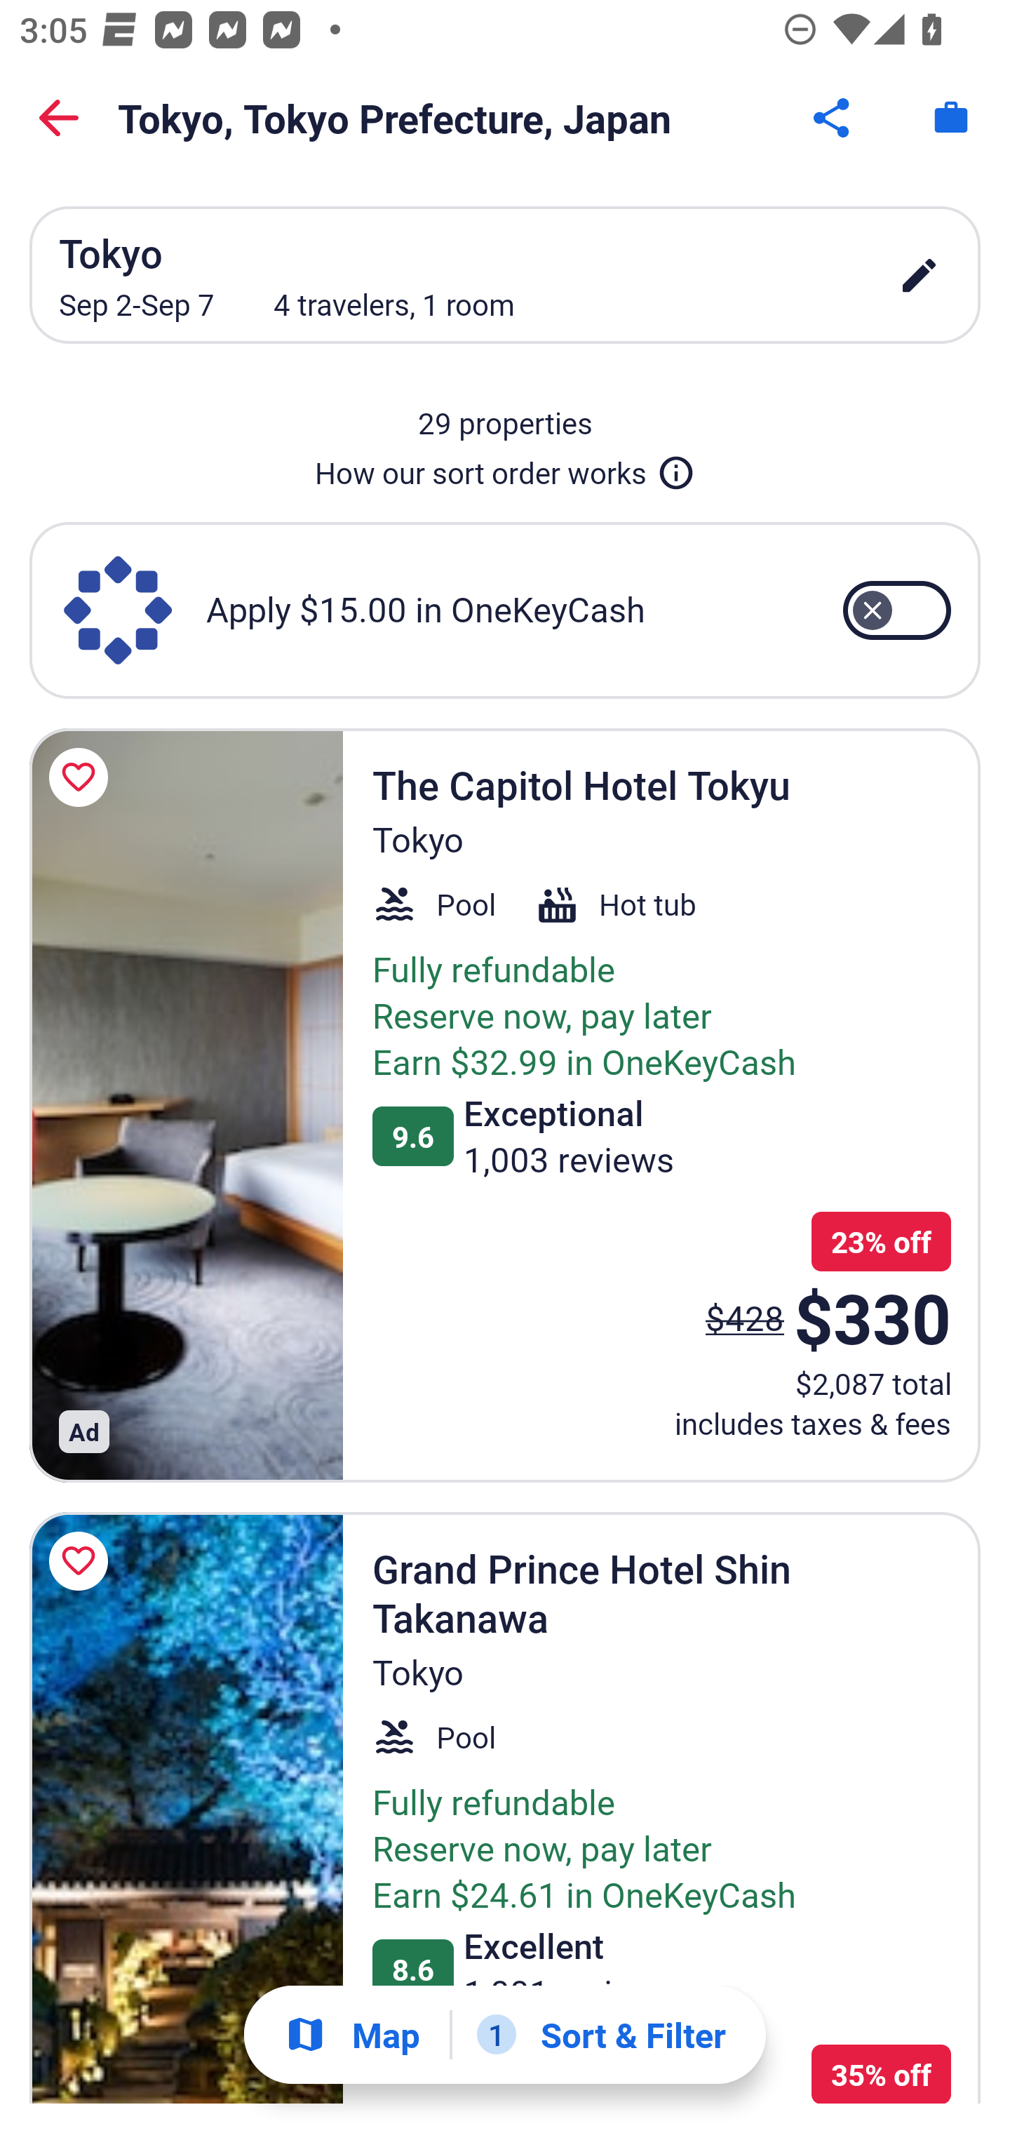  What do you see at coordinates (951, 118) in the screenshot?
I see `Trips. Button` at bounding box center [951, 118].